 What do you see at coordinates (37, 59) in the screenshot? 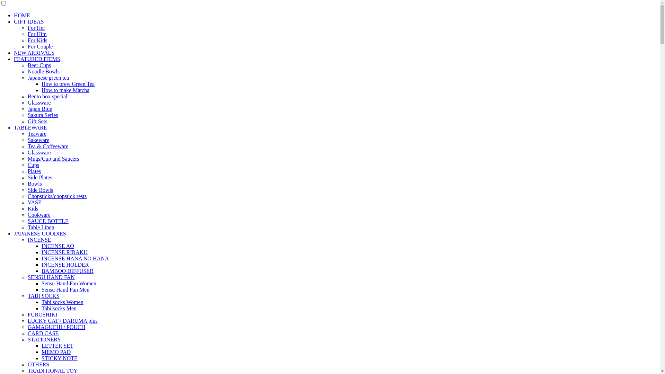
I see `FEATURED ITEMS` at bounding box center [37, 59].